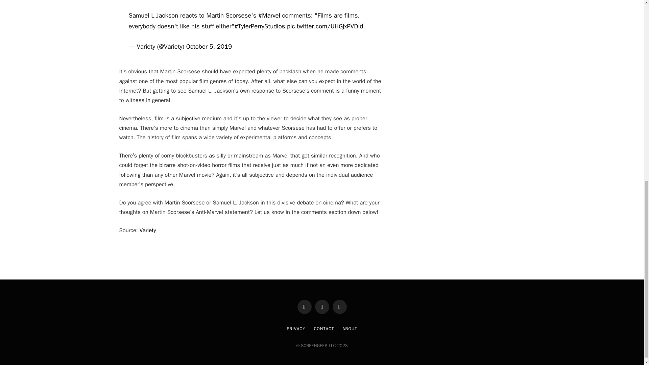 This screenshot has width=649, height=365. What do you see at coordinates (350, 328) in the screenshot?
I see `ABOUT` at bounding box center [350, 328].